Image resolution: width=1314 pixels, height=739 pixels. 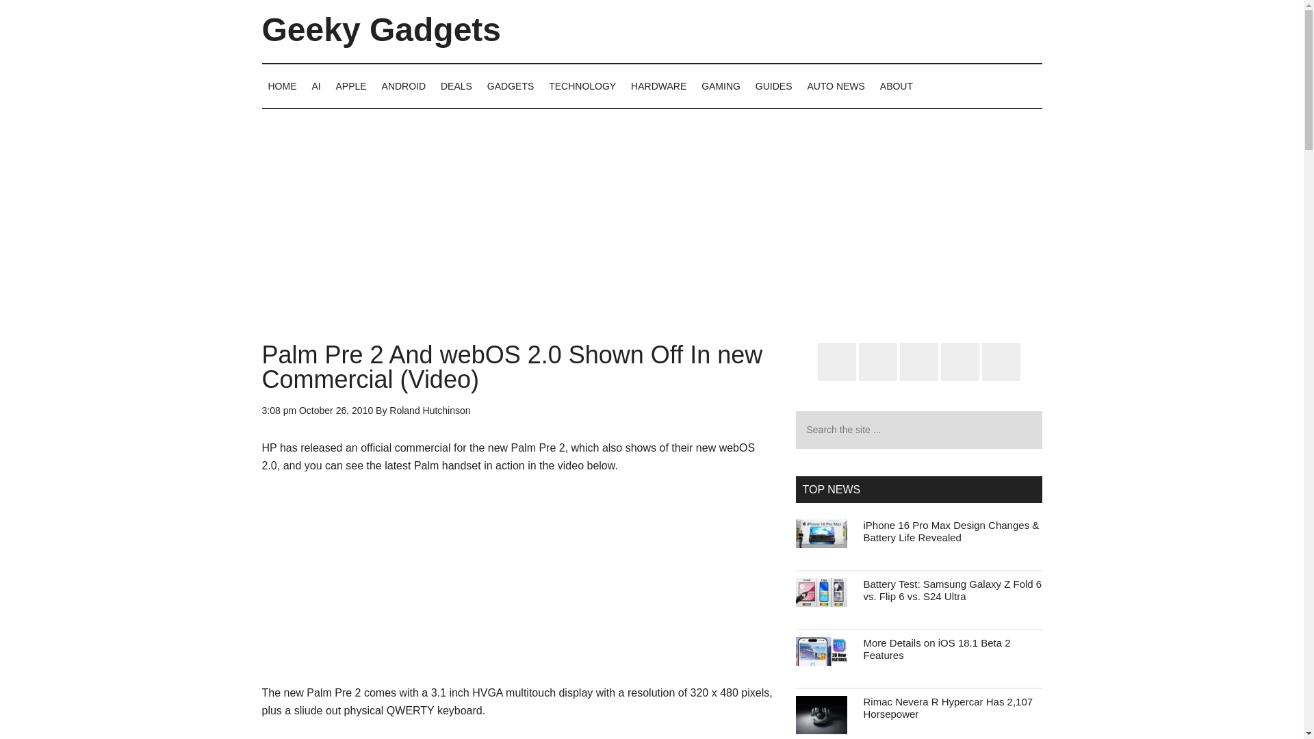 I want to click on Geeky Gadgets, so click(x=381, y=30).